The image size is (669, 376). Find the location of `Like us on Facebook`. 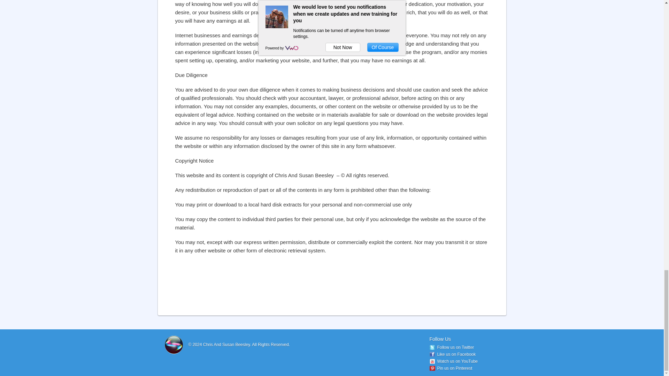

Like us on Facebook is located at coordinates (452, 354).